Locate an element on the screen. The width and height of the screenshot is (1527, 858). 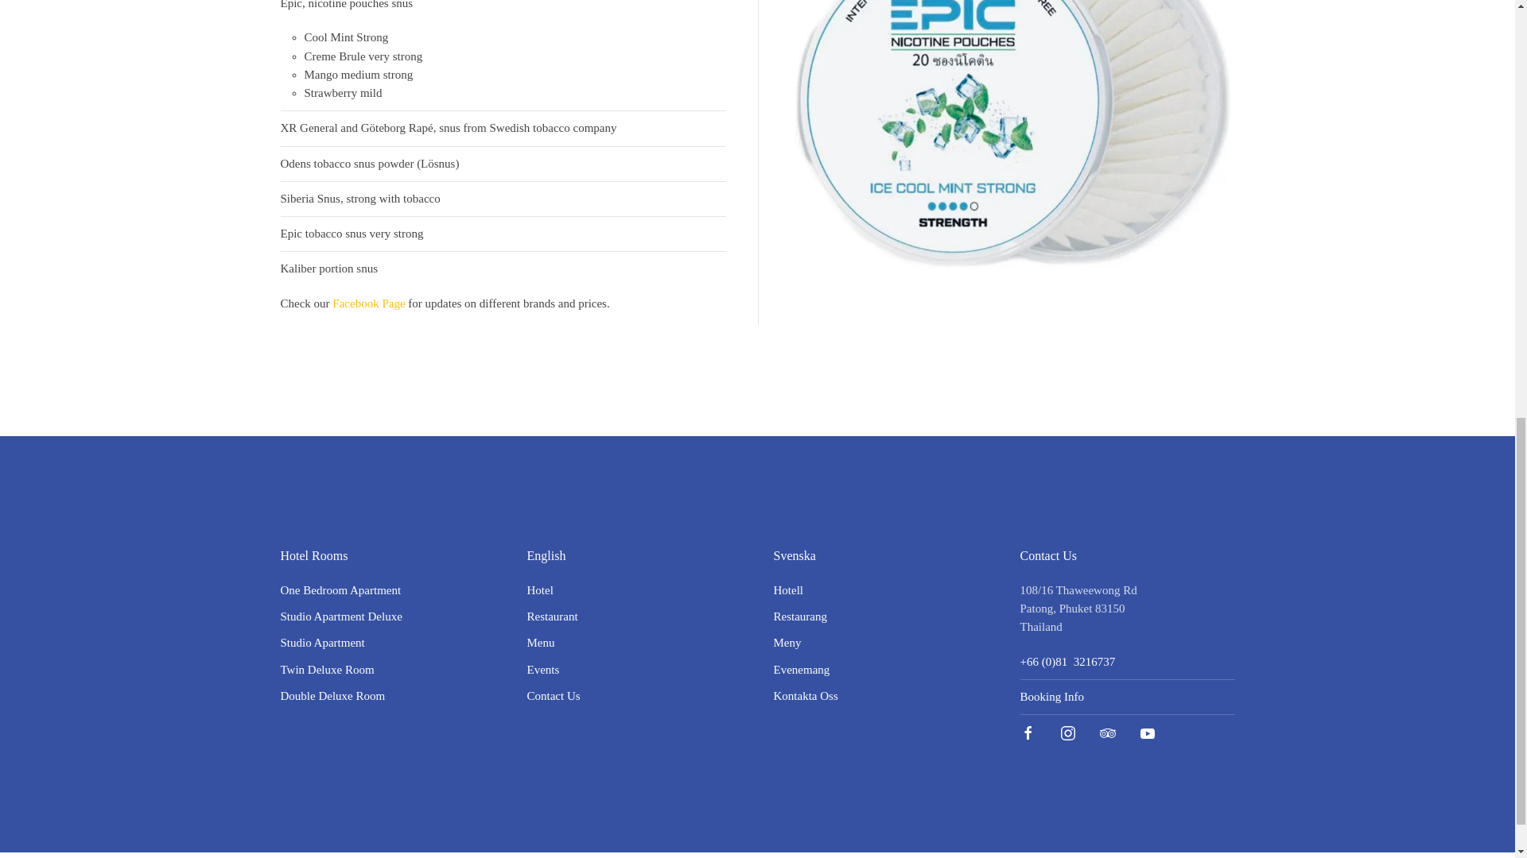
Events is located at coordinates (542, 669).